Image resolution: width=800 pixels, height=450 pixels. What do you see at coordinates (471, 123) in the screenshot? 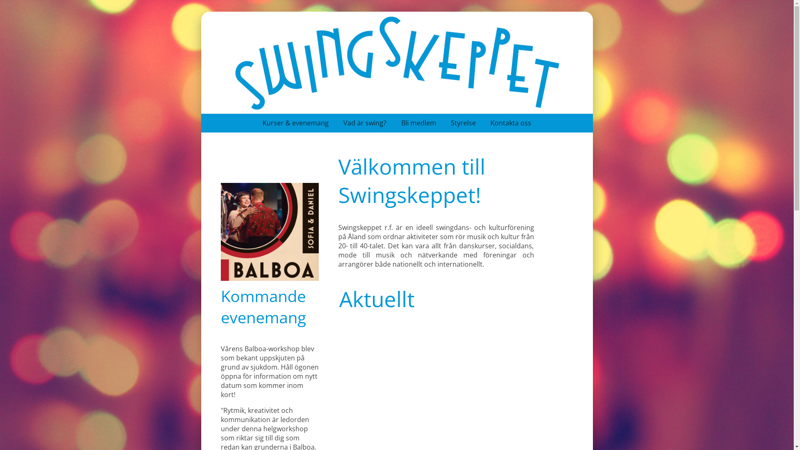
I see `Styrelse` at bounding box center [471, 123].